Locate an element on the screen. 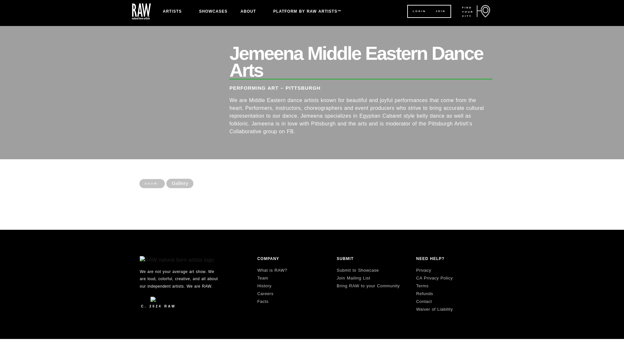 The height and width of the screenshot is (351, 624). Privacy is located at coordinates (423, 270).